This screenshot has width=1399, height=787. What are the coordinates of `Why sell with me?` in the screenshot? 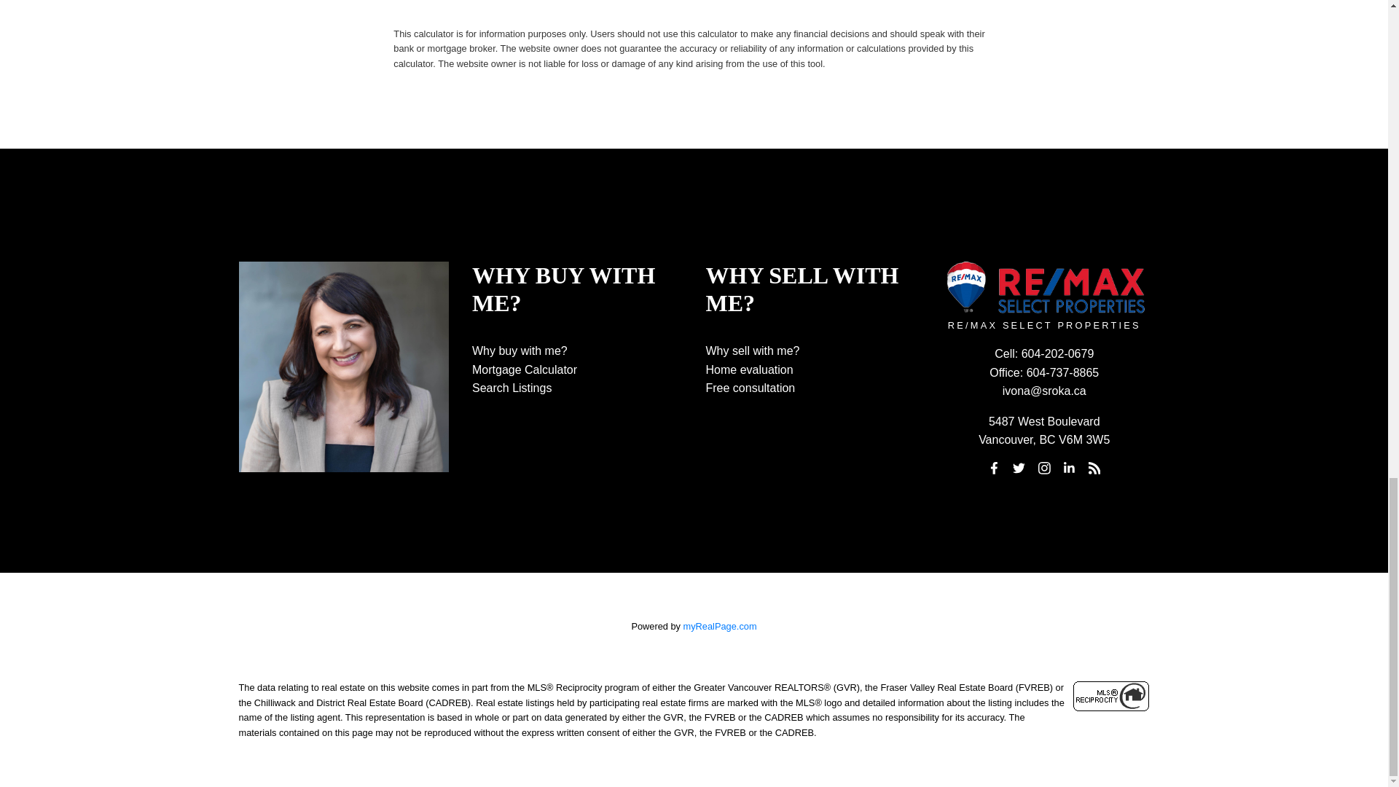 It's located at (752, 351).